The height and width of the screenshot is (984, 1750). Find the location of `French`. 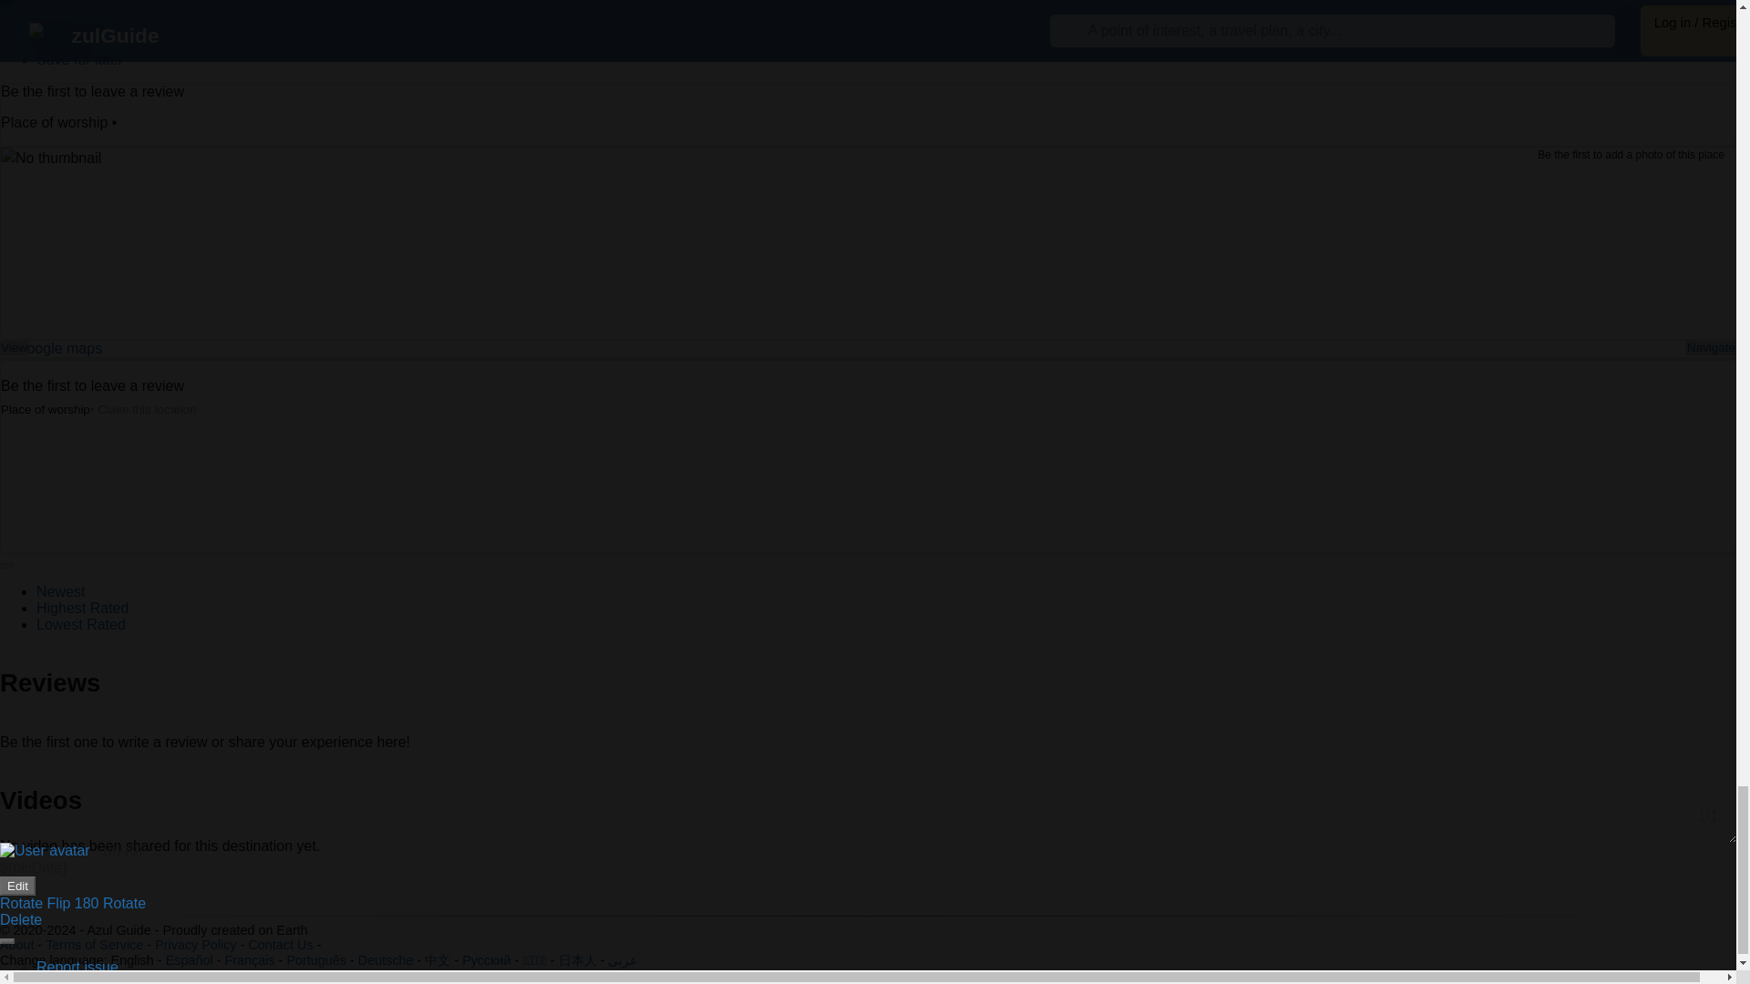

French is located at coordinates (249, 960).